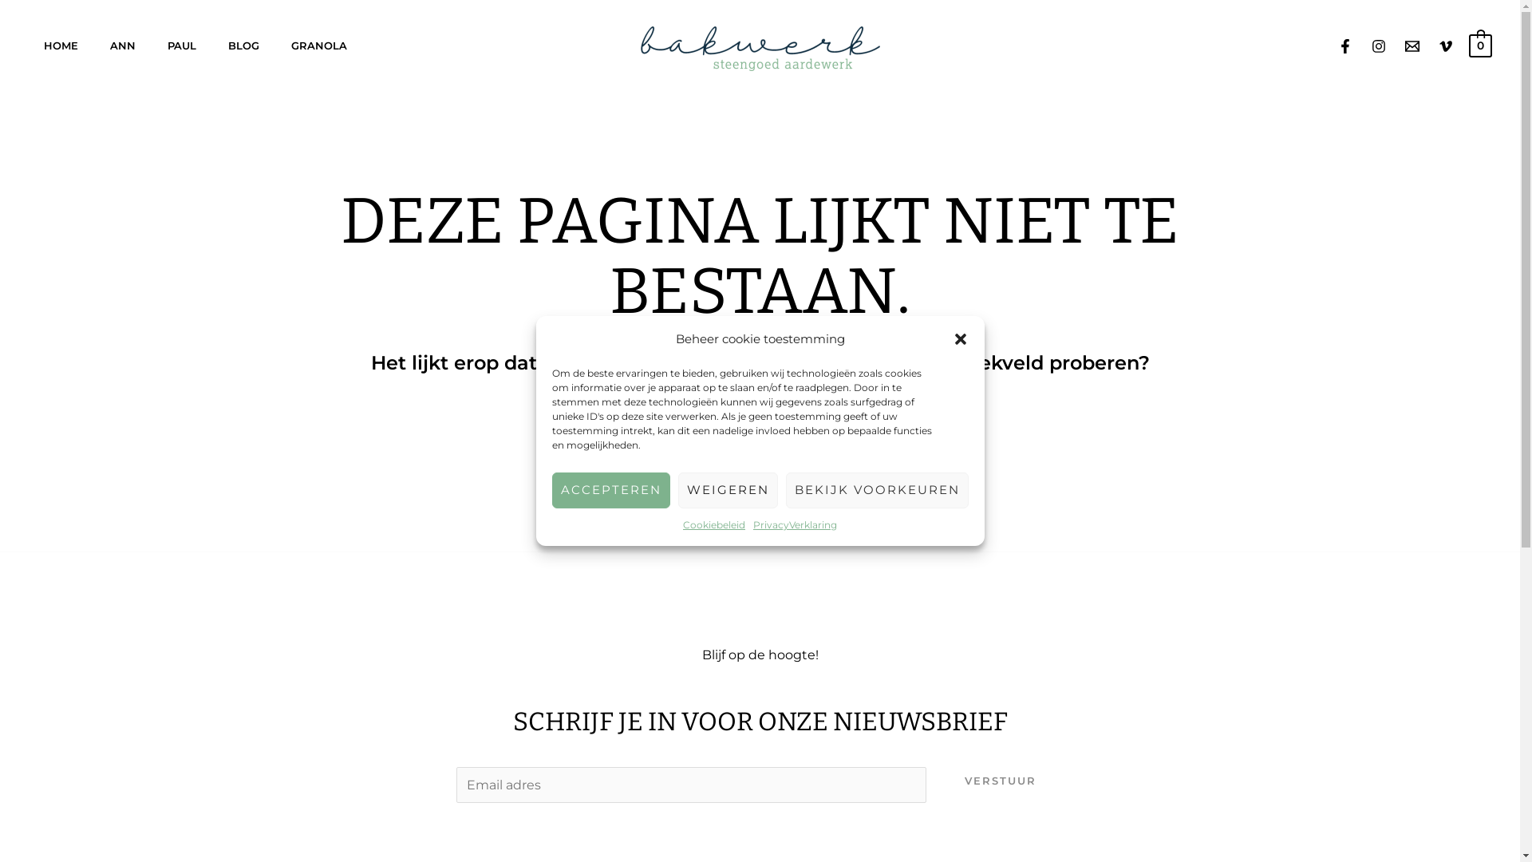 The height and width of the screenshot is (862, 1532). Describe the element at coordinates (123, 45) in the screenshot. I see `ANN` at that location.